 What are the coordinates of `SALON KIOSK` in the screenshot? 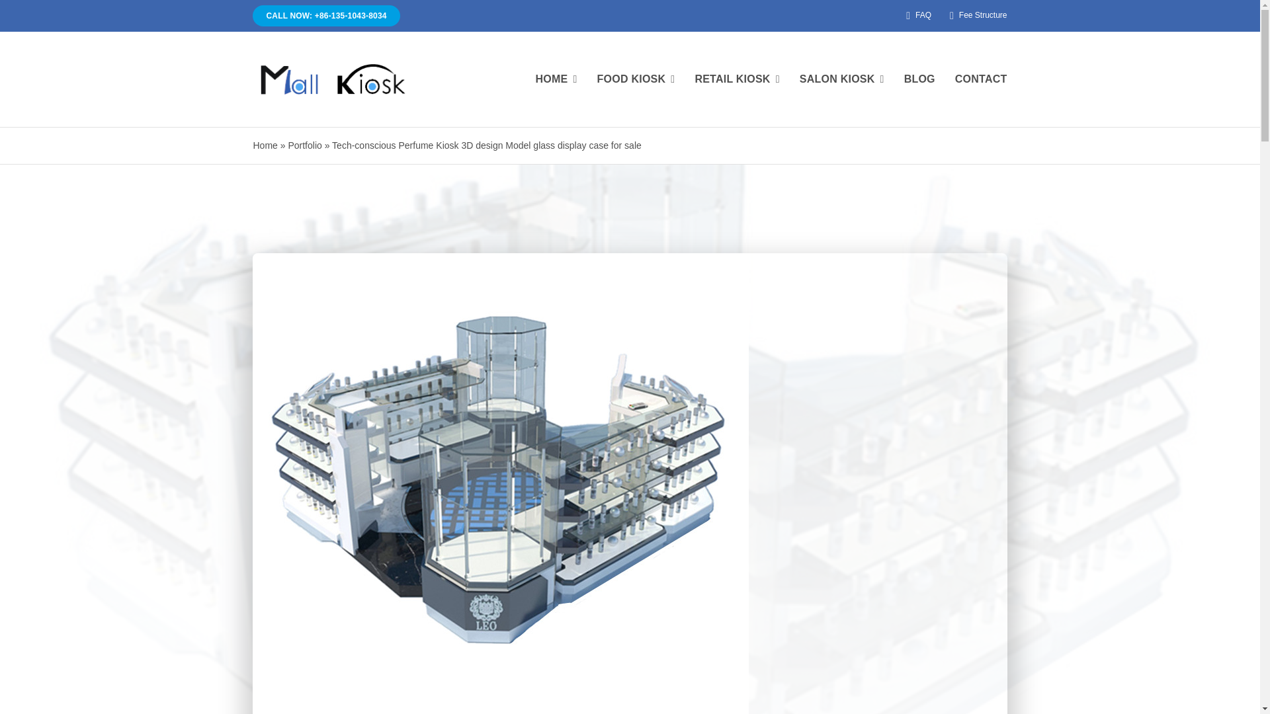 It's located at (841, 79).